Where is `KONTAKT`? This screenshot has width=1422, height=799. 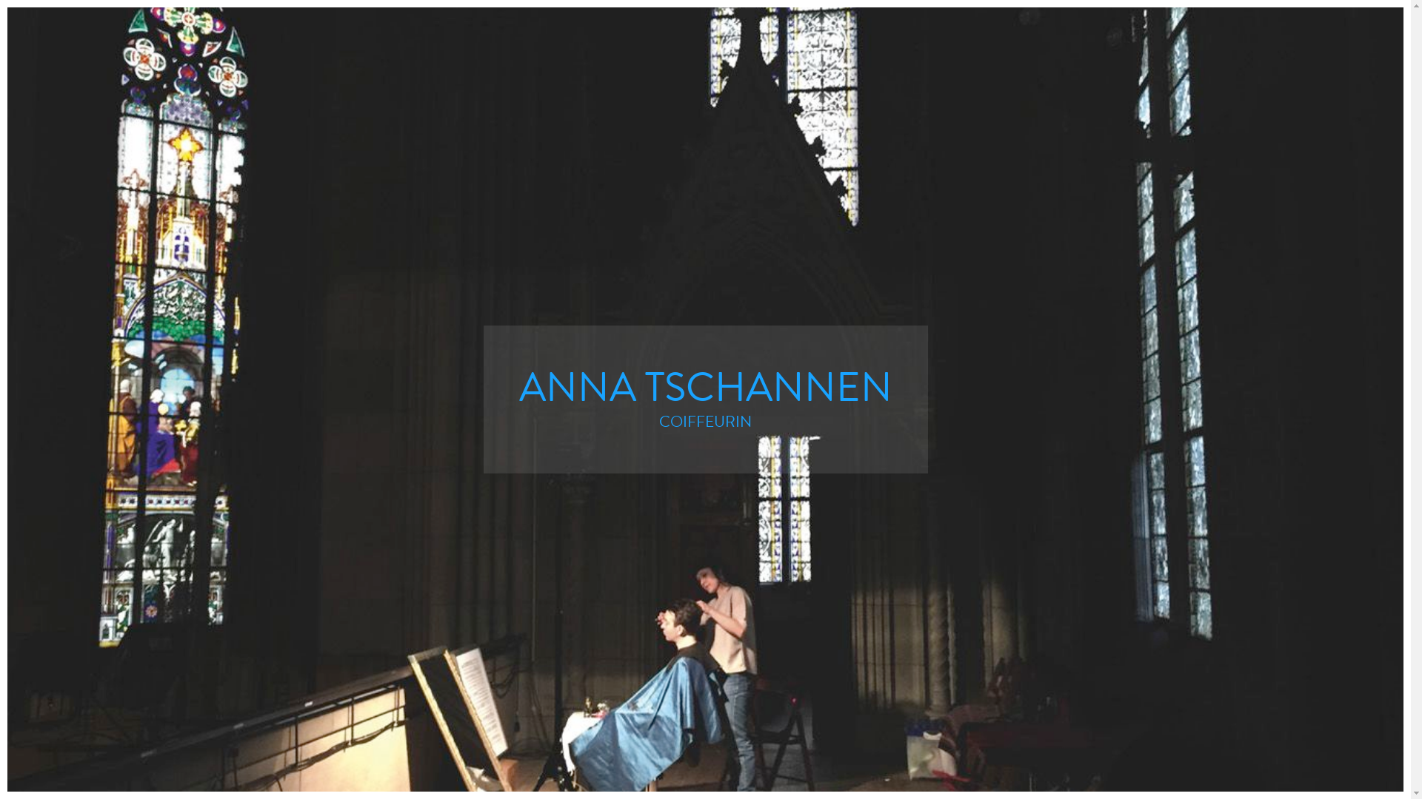
KONTAKT is located at coordinates (964, 165).